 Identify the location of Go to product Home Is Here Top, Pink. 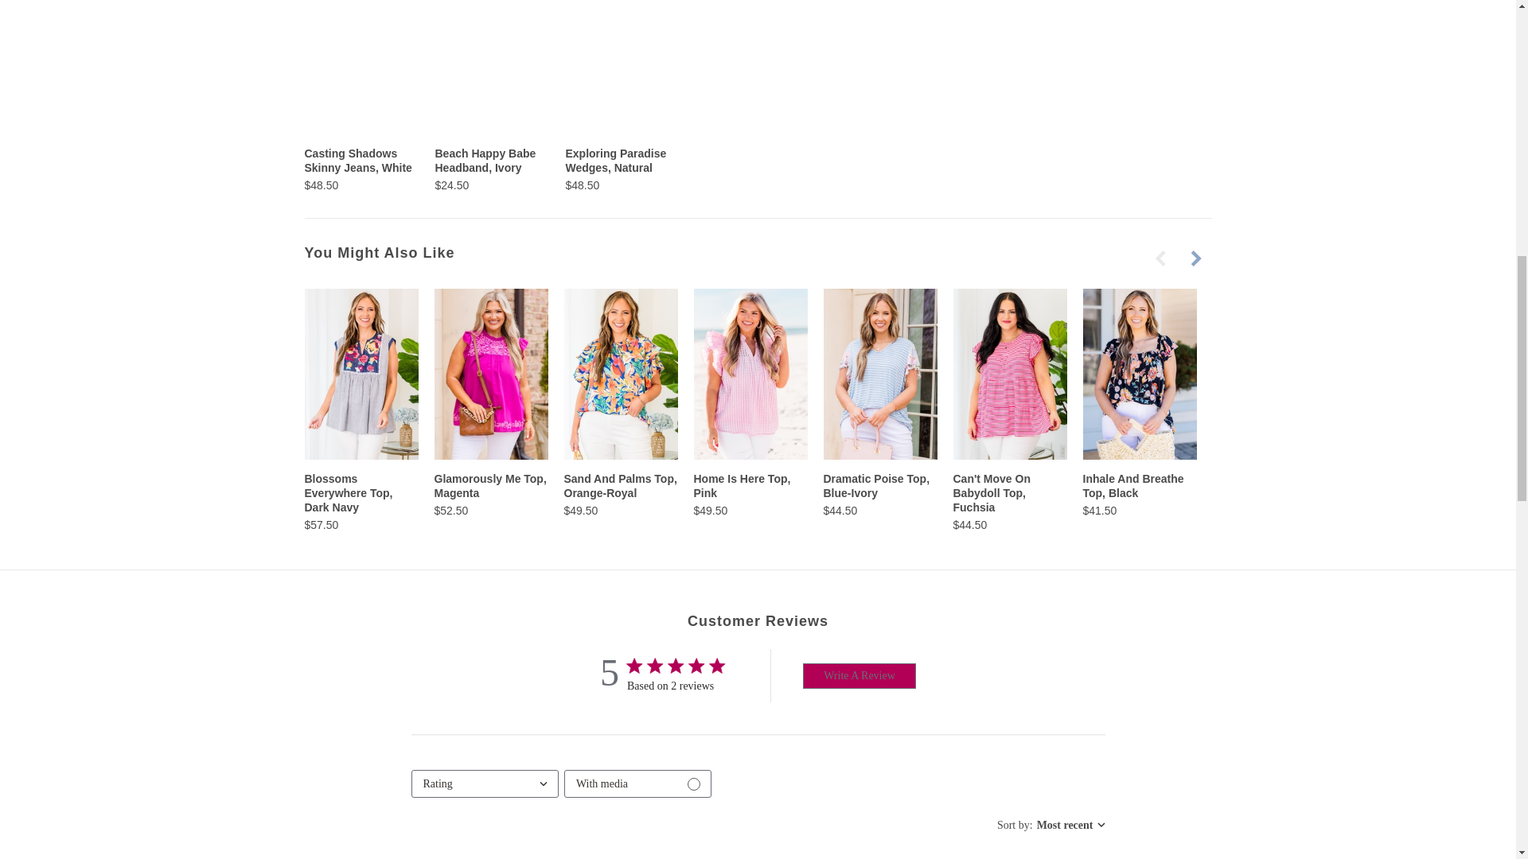
(750, 495).